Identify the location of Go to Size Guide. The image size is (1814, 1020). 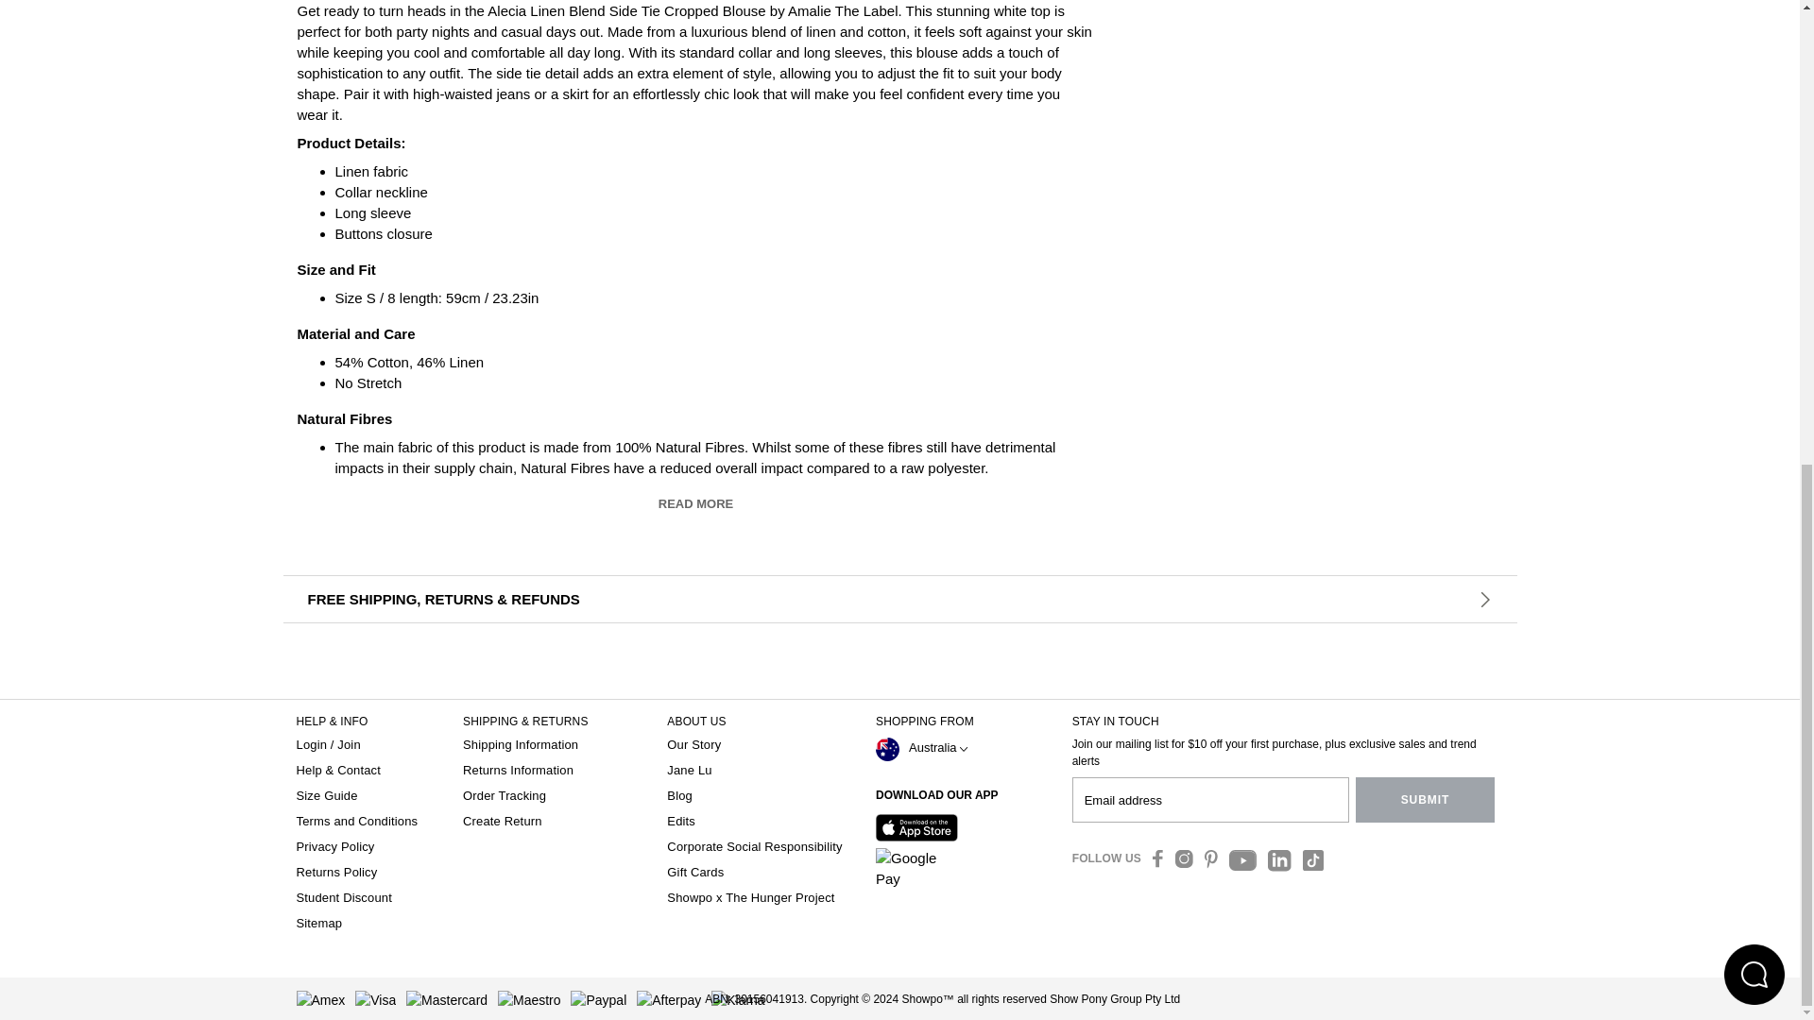
(327, 795).